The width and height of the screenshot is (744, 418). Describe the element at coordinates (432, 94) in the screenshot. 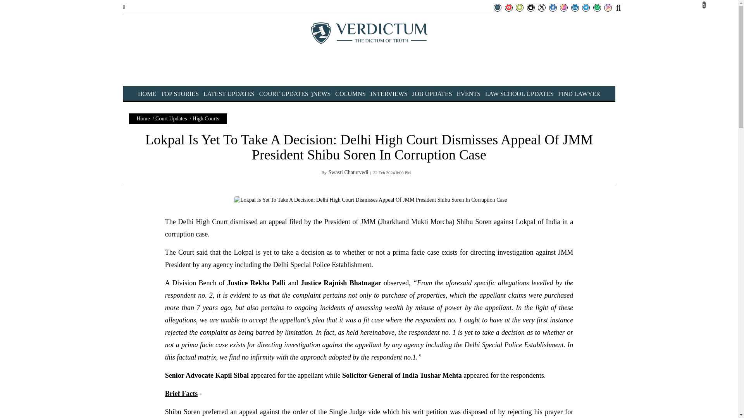

I see `JOB UPDATES` at that location.